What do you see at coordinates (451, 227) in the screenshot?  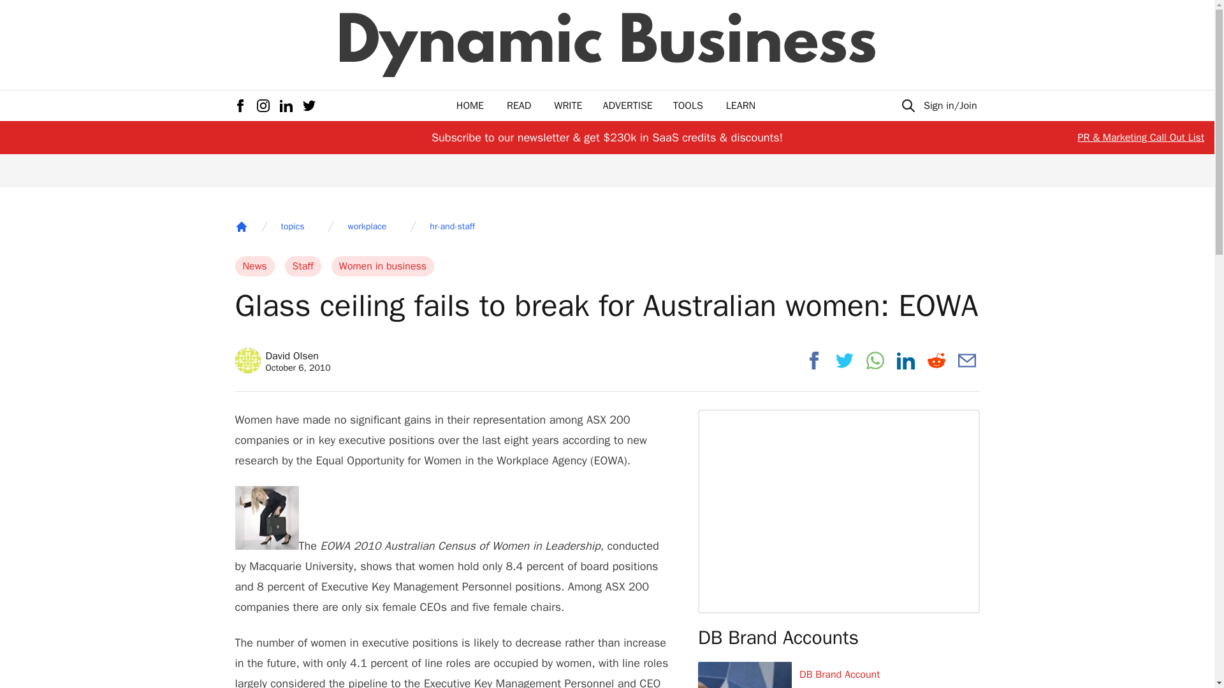 I see `hr-and-staff` at bounding box center [451, 227].